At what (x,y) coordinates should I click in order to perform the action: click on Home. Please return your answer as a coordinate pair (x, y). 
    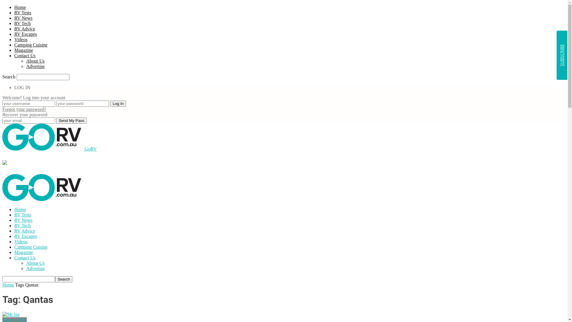
    Looking at the image, I should click on (20, 209).